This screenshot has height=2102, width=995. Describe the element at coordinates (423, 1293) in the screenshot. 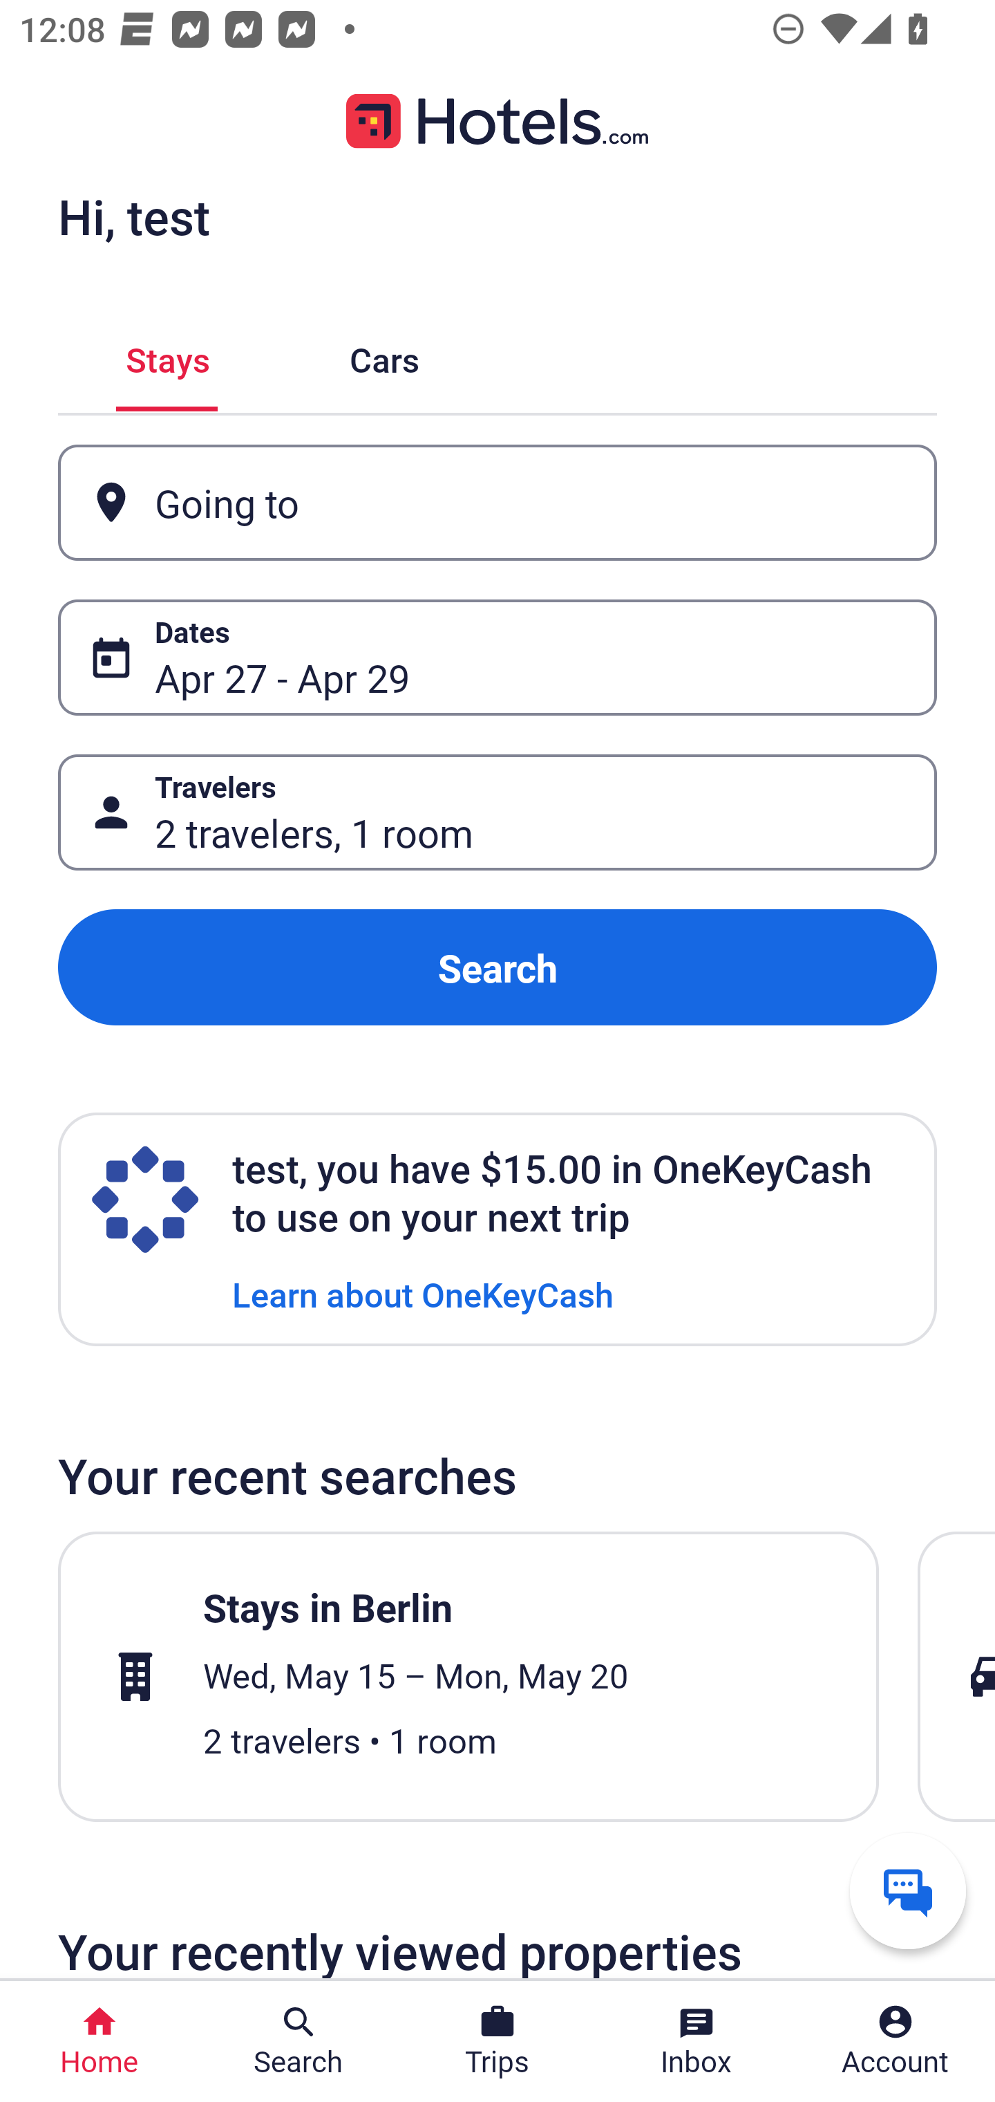

I see `Learn about OneKeyCash Learn about OneKeyCash Link` at that location.